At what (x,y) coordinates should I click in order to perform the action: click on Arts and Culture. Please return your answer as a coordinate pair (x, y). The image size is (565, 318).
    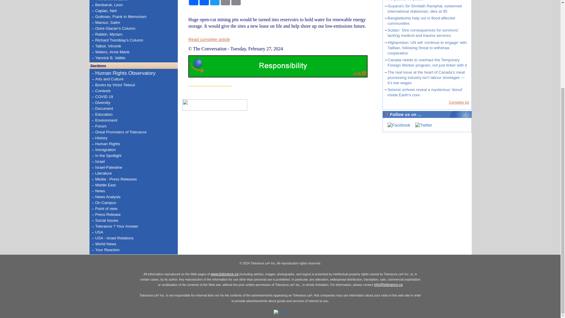
    Looking at the image, I should click on (125, 79).